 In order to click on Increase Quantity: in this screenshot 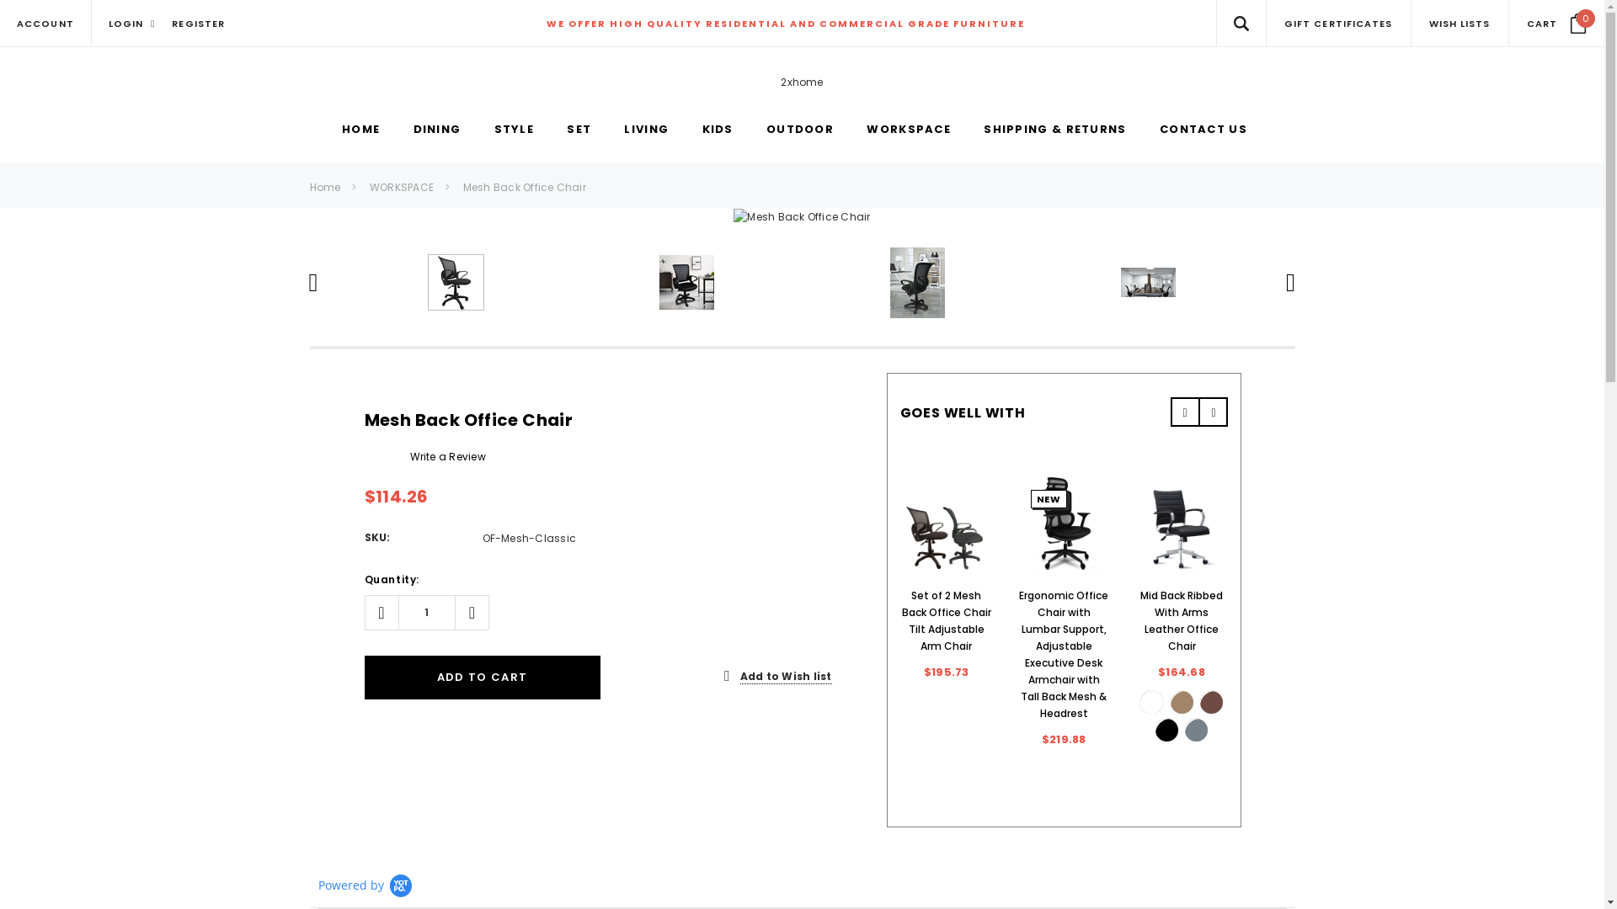, I will do `click(472, 613)`.